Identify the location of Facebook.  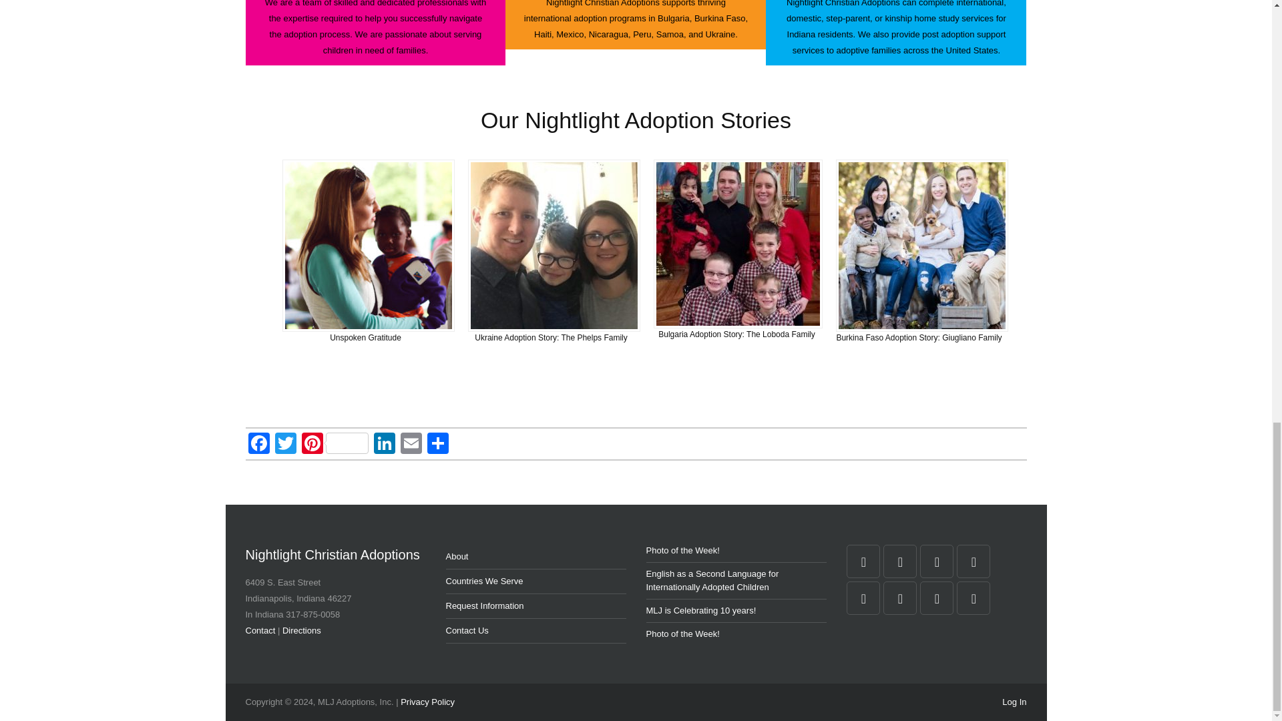
(259, 445).